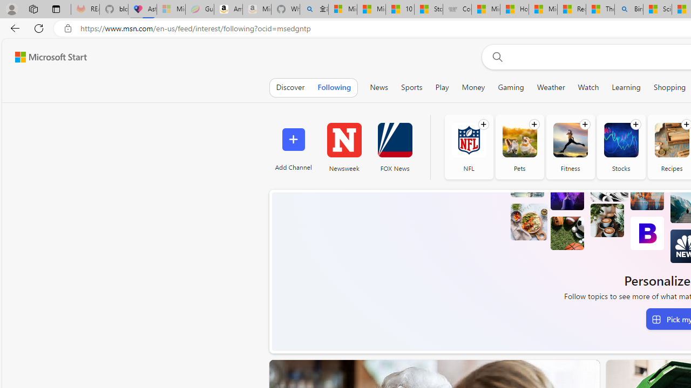  I want to click on Newsweek, so click(344, 147).